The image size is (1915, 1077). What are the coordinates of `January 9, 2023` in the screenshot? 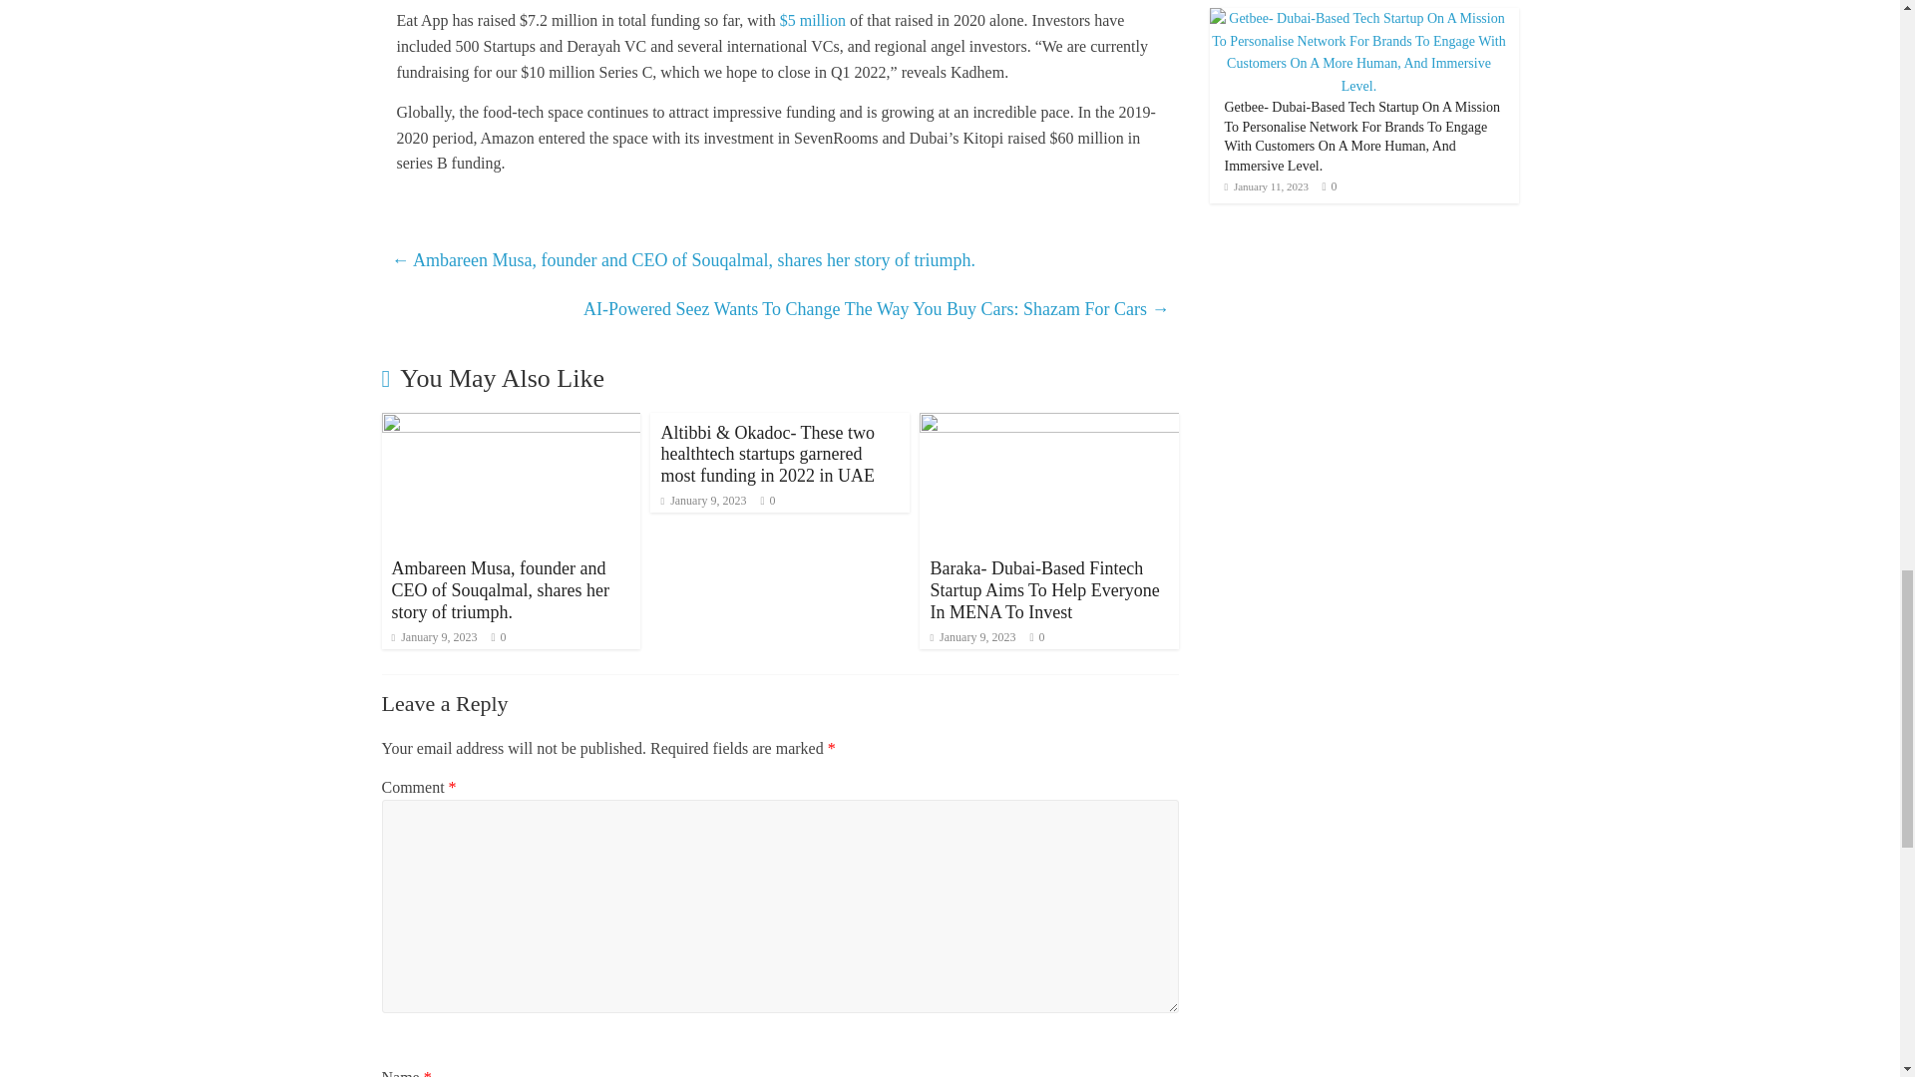 It's located at (433, 636).